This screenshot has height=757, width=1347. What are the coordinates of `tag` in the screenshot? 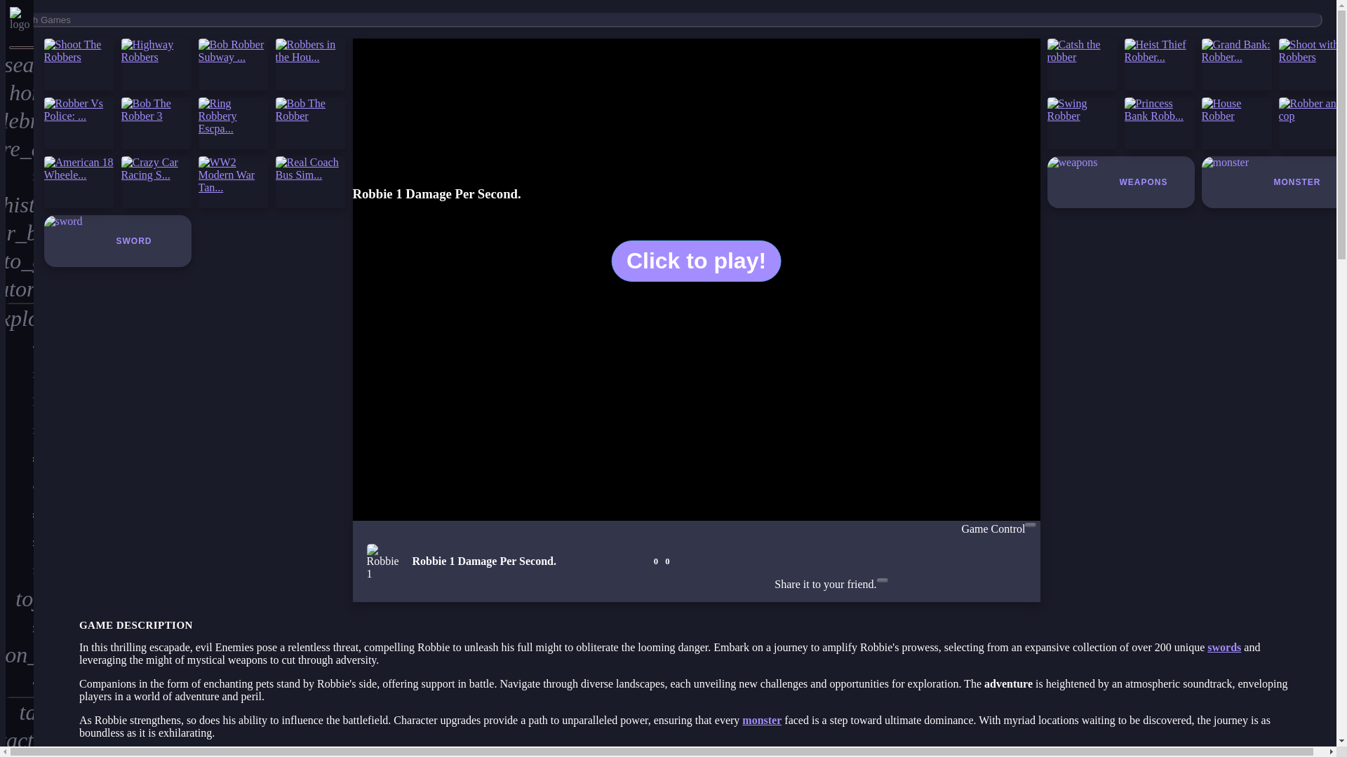 It's located at (20, 711).